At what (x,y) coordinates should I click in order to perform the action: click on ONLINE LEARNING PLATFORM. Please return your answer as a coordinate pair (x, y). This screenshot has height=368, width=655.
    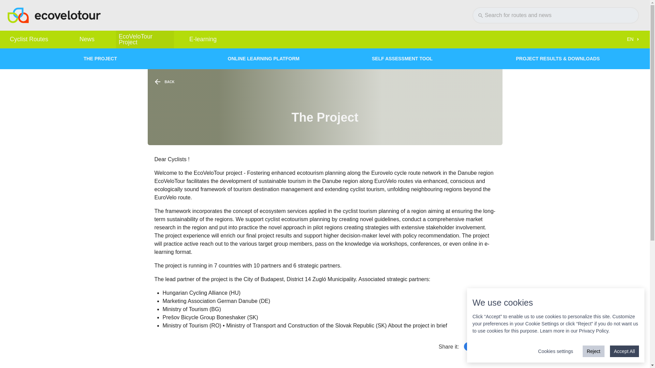
    Looking at the image, I should click on (290, 59).